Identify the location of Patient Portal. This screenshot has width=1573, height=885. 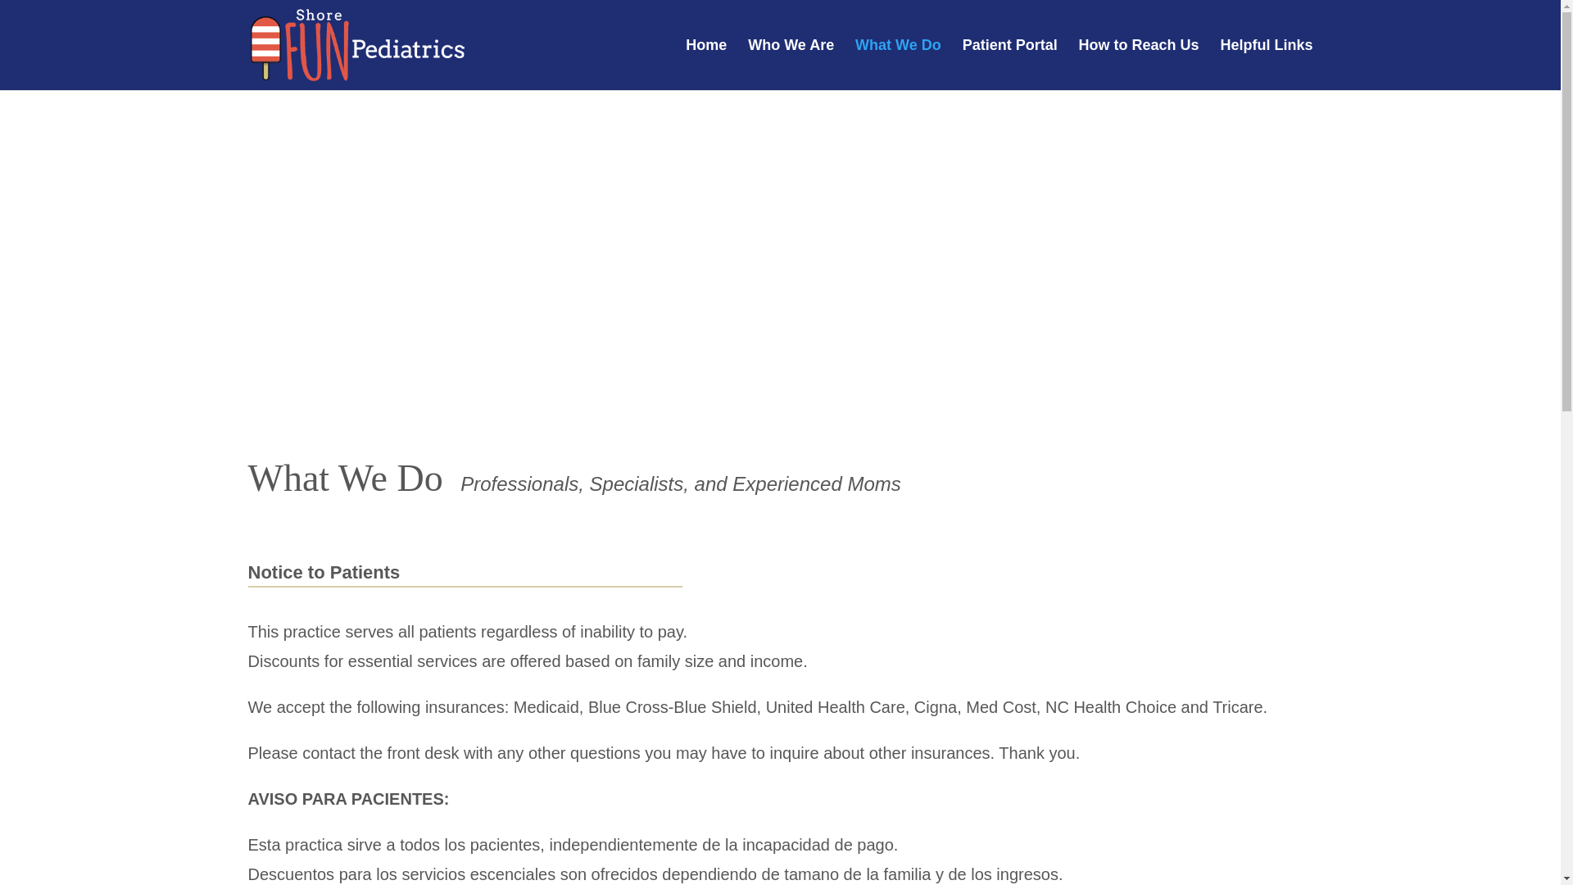
(1009, 64).